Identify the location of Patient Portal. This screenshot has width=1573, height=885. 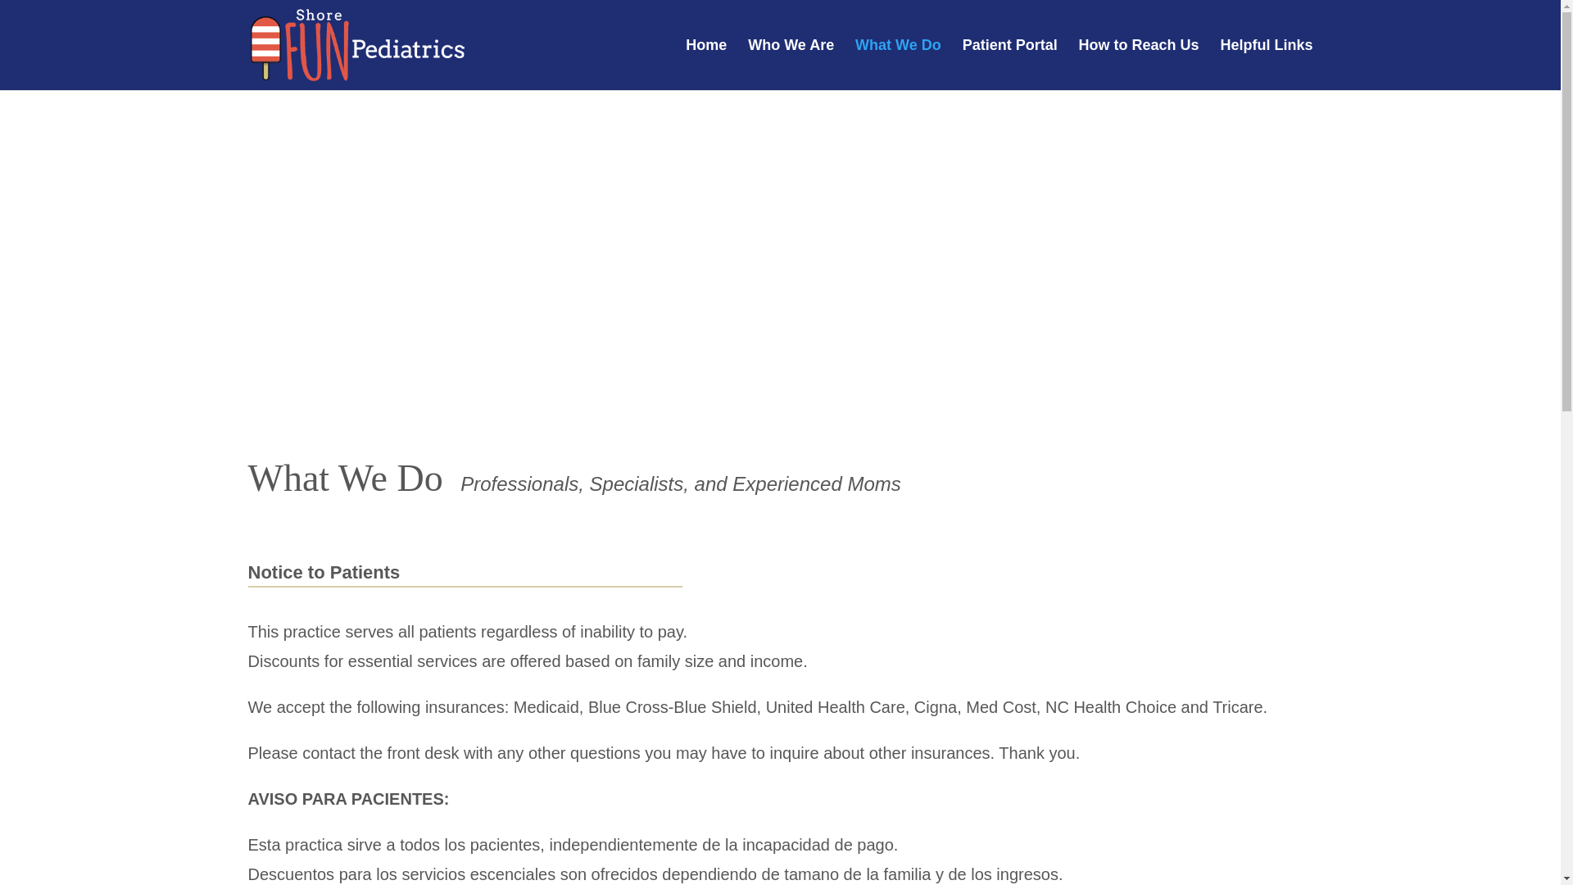
(1009, 64).